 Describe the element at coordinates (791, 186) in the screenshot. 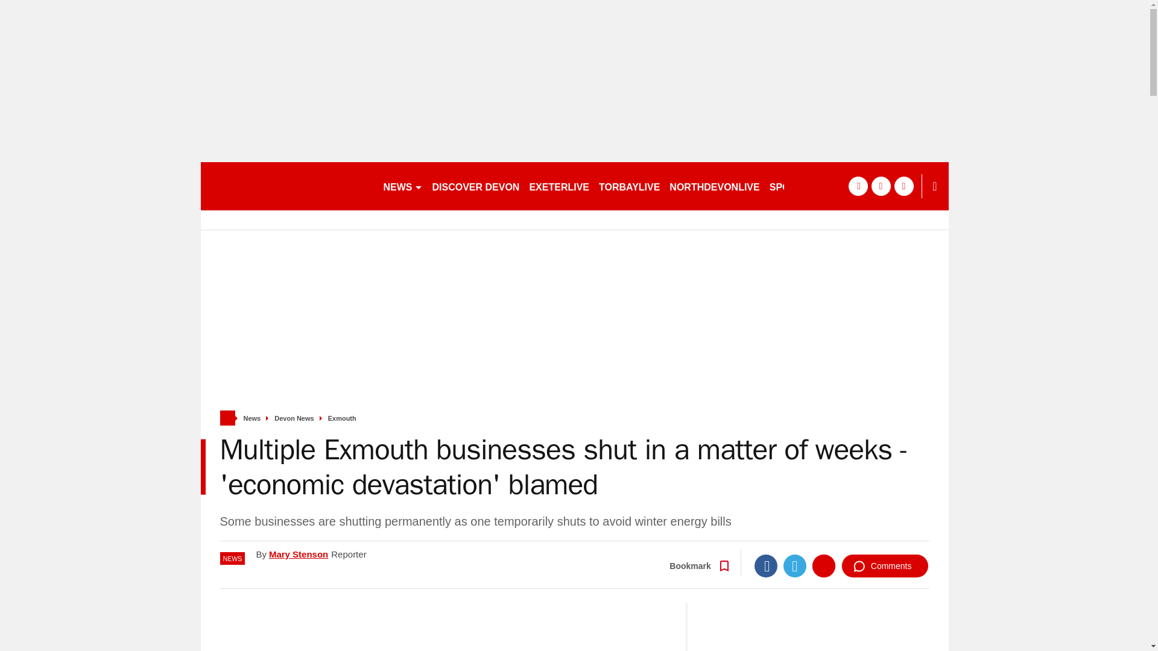

I see `SPORT` at that location.